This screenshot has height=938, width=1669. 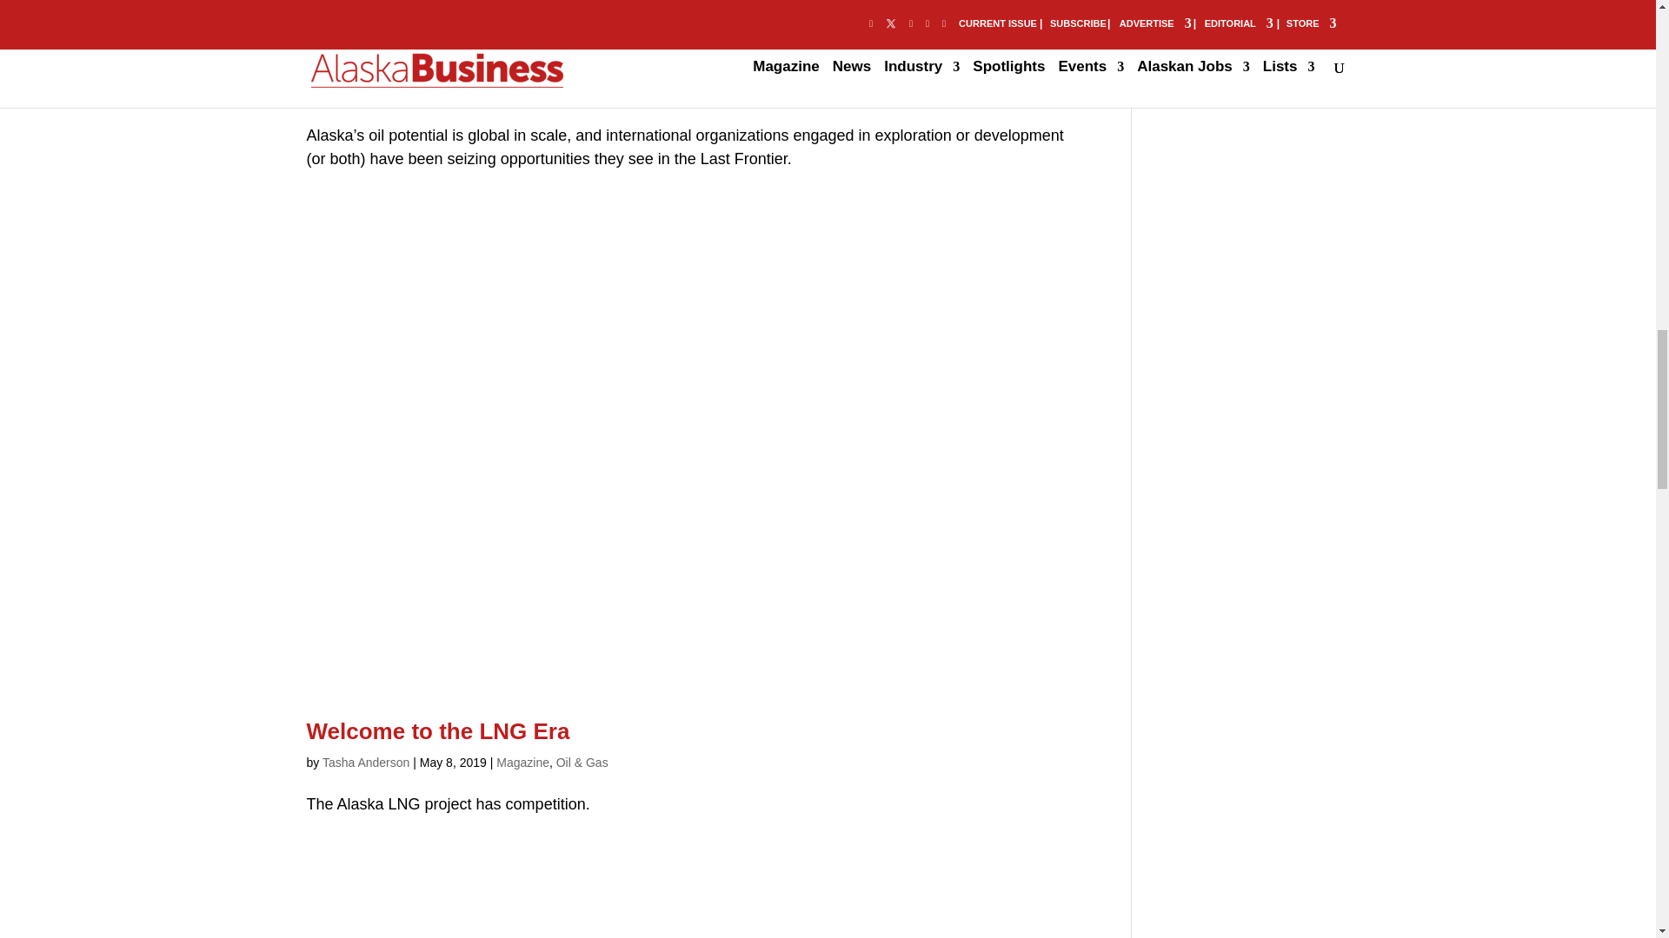 I want to click on Posts by Tasha Anderson, so click(x=365, y=94).